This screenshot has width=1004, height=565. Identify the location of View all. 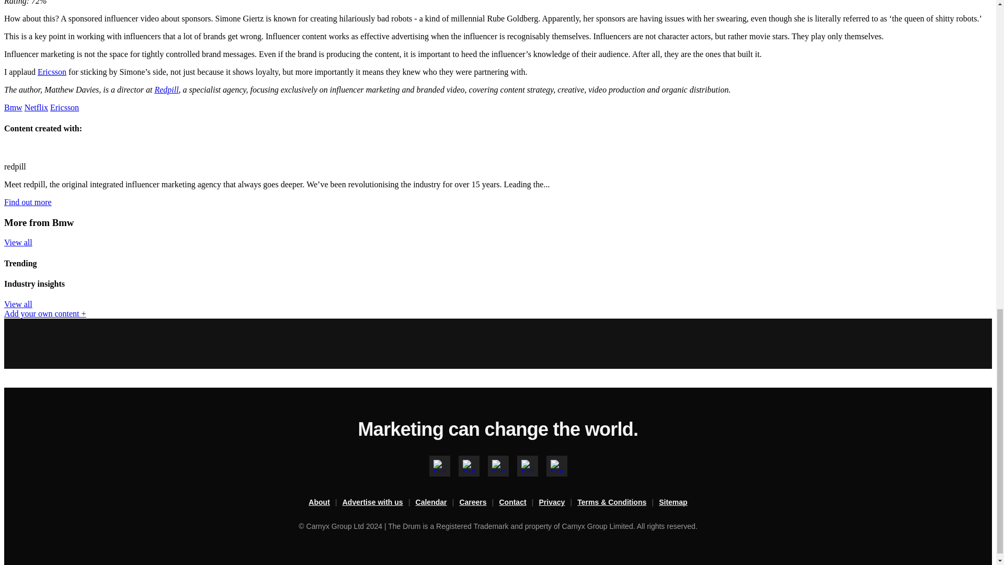
(18, 242).